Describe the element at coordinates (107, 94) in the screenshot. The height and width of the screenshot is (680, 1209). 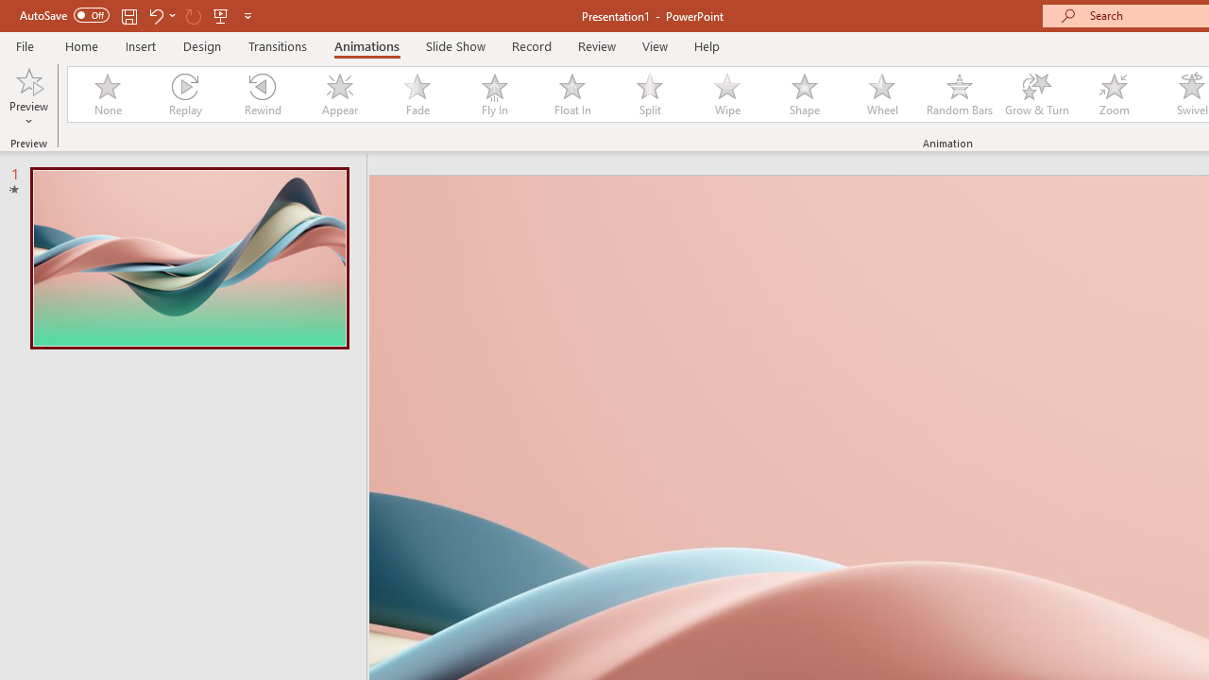
I see `None` at that location.